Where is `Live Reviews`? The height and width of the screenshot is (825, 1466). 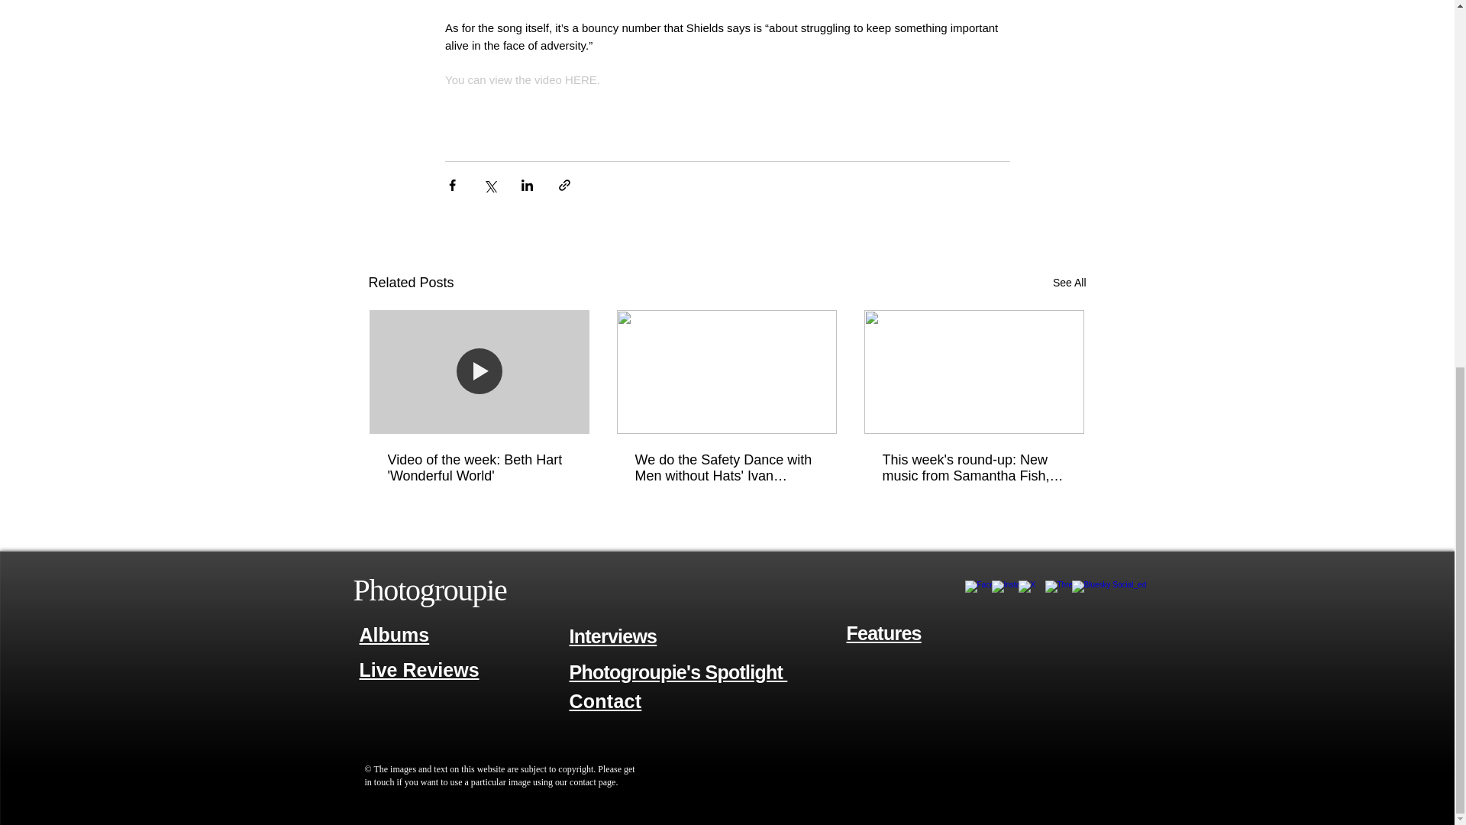 Live Reviews is located at coordinates (418, 671).